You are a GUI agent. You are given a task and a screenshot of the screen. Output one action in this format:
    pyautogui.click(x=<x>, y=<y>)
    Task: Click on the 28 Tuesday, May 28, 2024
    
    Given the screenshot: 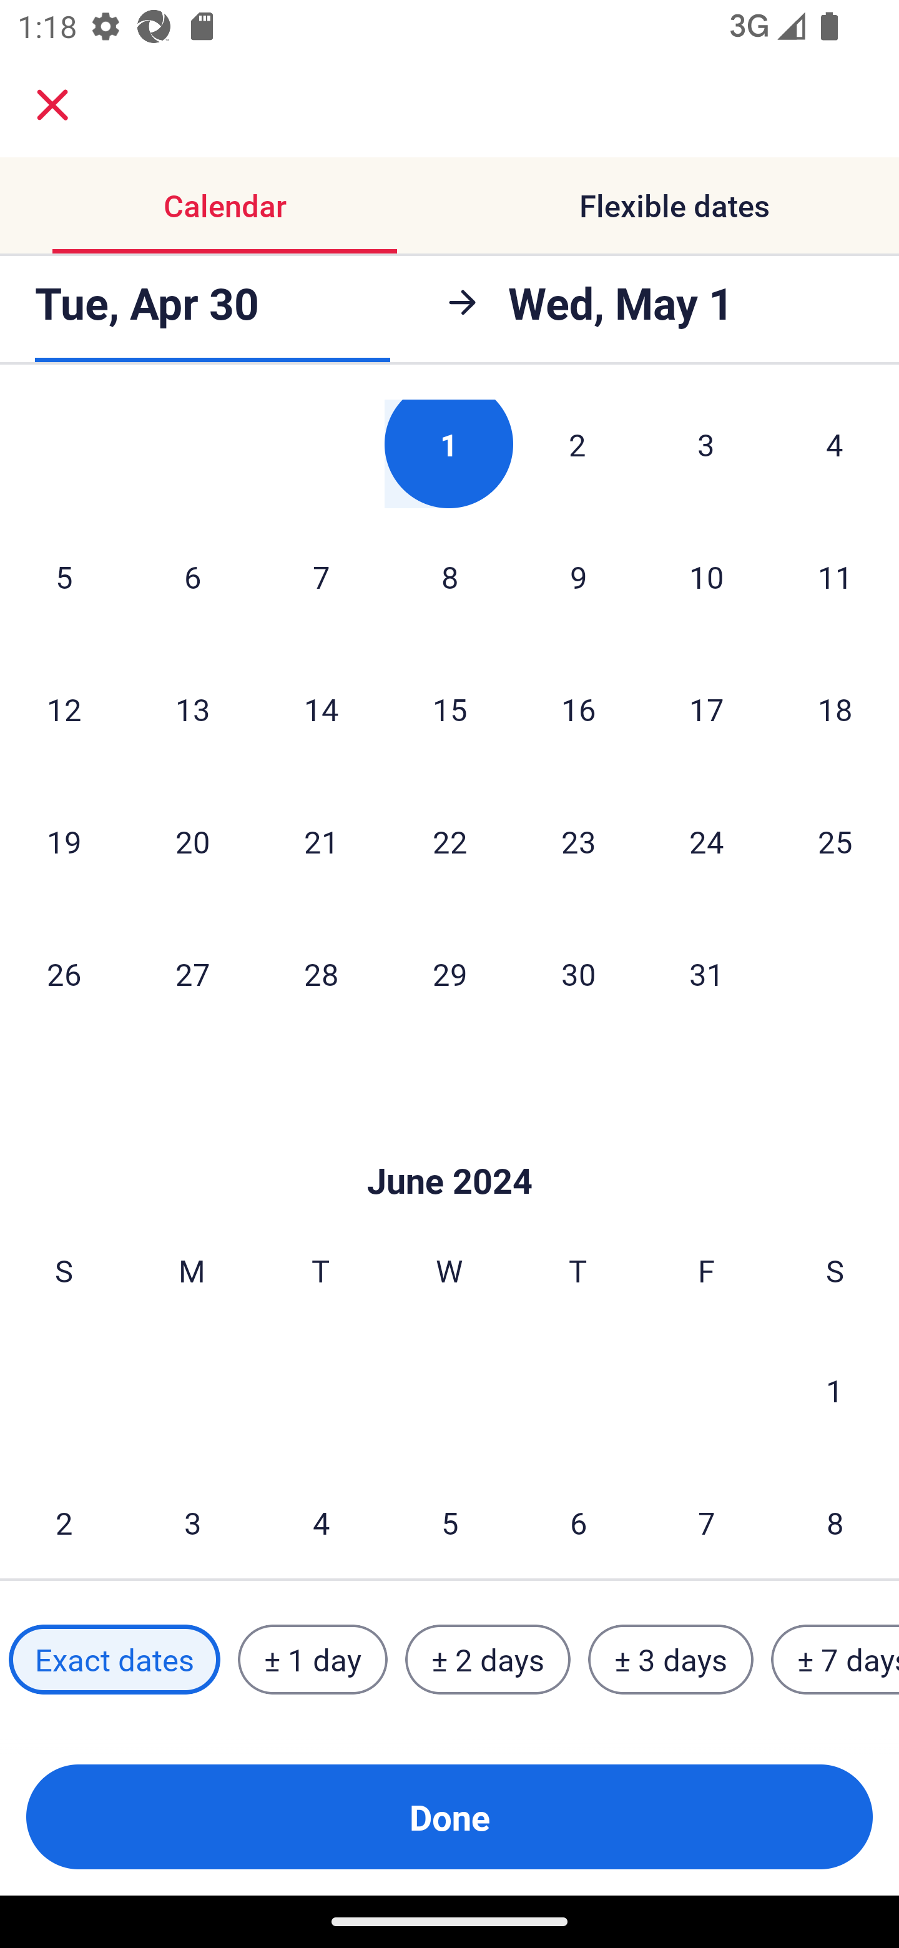 What is the action you would take?
    pyautogui.click(x=321, y=974)
    